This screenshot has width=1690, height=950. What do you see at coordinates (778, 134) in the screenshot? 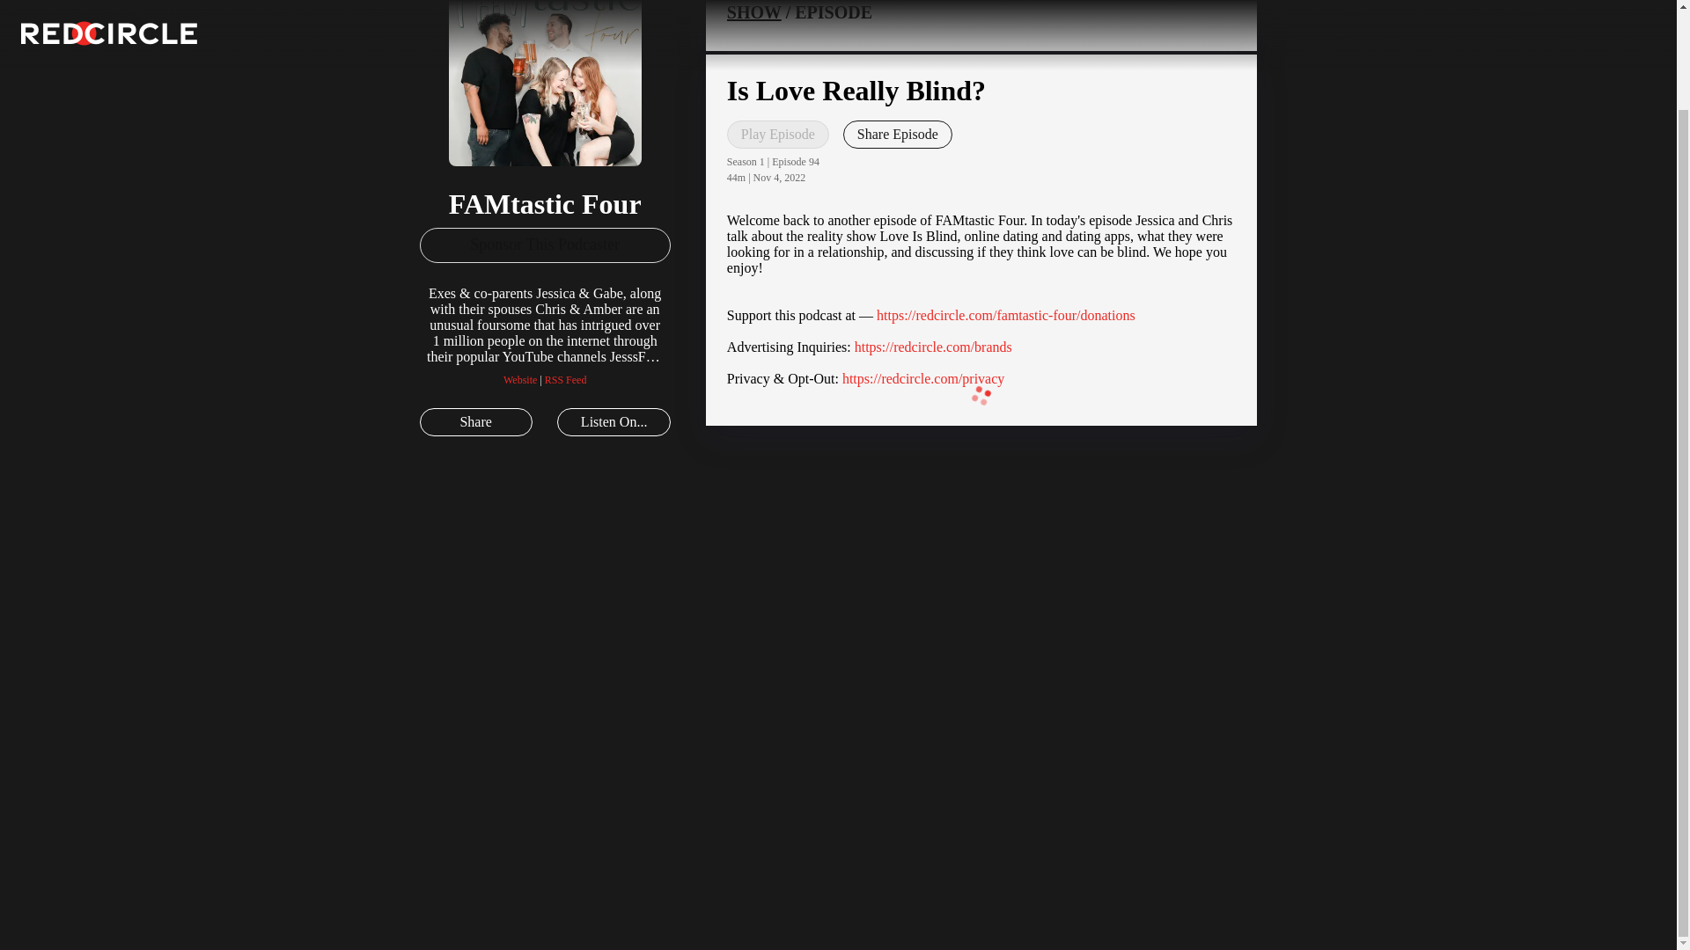
I see `Play Episode` at bounding box center [778, 134].